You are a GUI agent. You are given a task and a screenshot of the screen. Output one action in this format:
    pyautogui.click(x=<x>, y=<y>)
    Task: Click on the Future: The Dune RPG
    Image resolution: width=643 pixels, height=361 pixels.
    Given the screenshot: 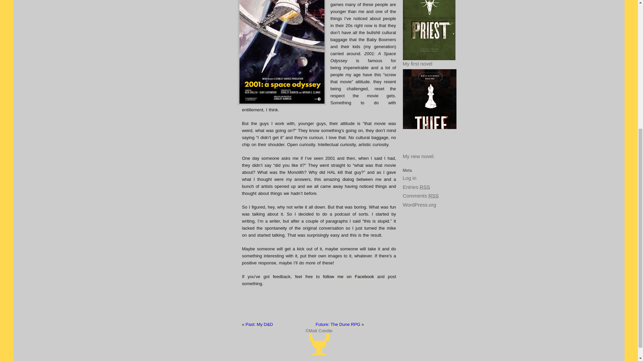 What is the action you would take?
    pyautogui.click(x=338, y=324)
    